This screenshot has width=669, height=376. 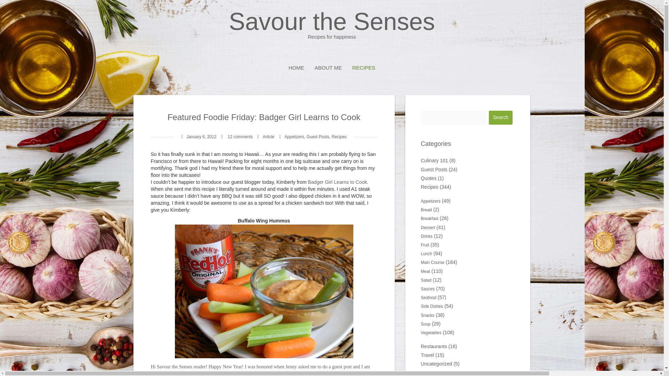 I want to click on 12 comments, so click(x=332, y=24).